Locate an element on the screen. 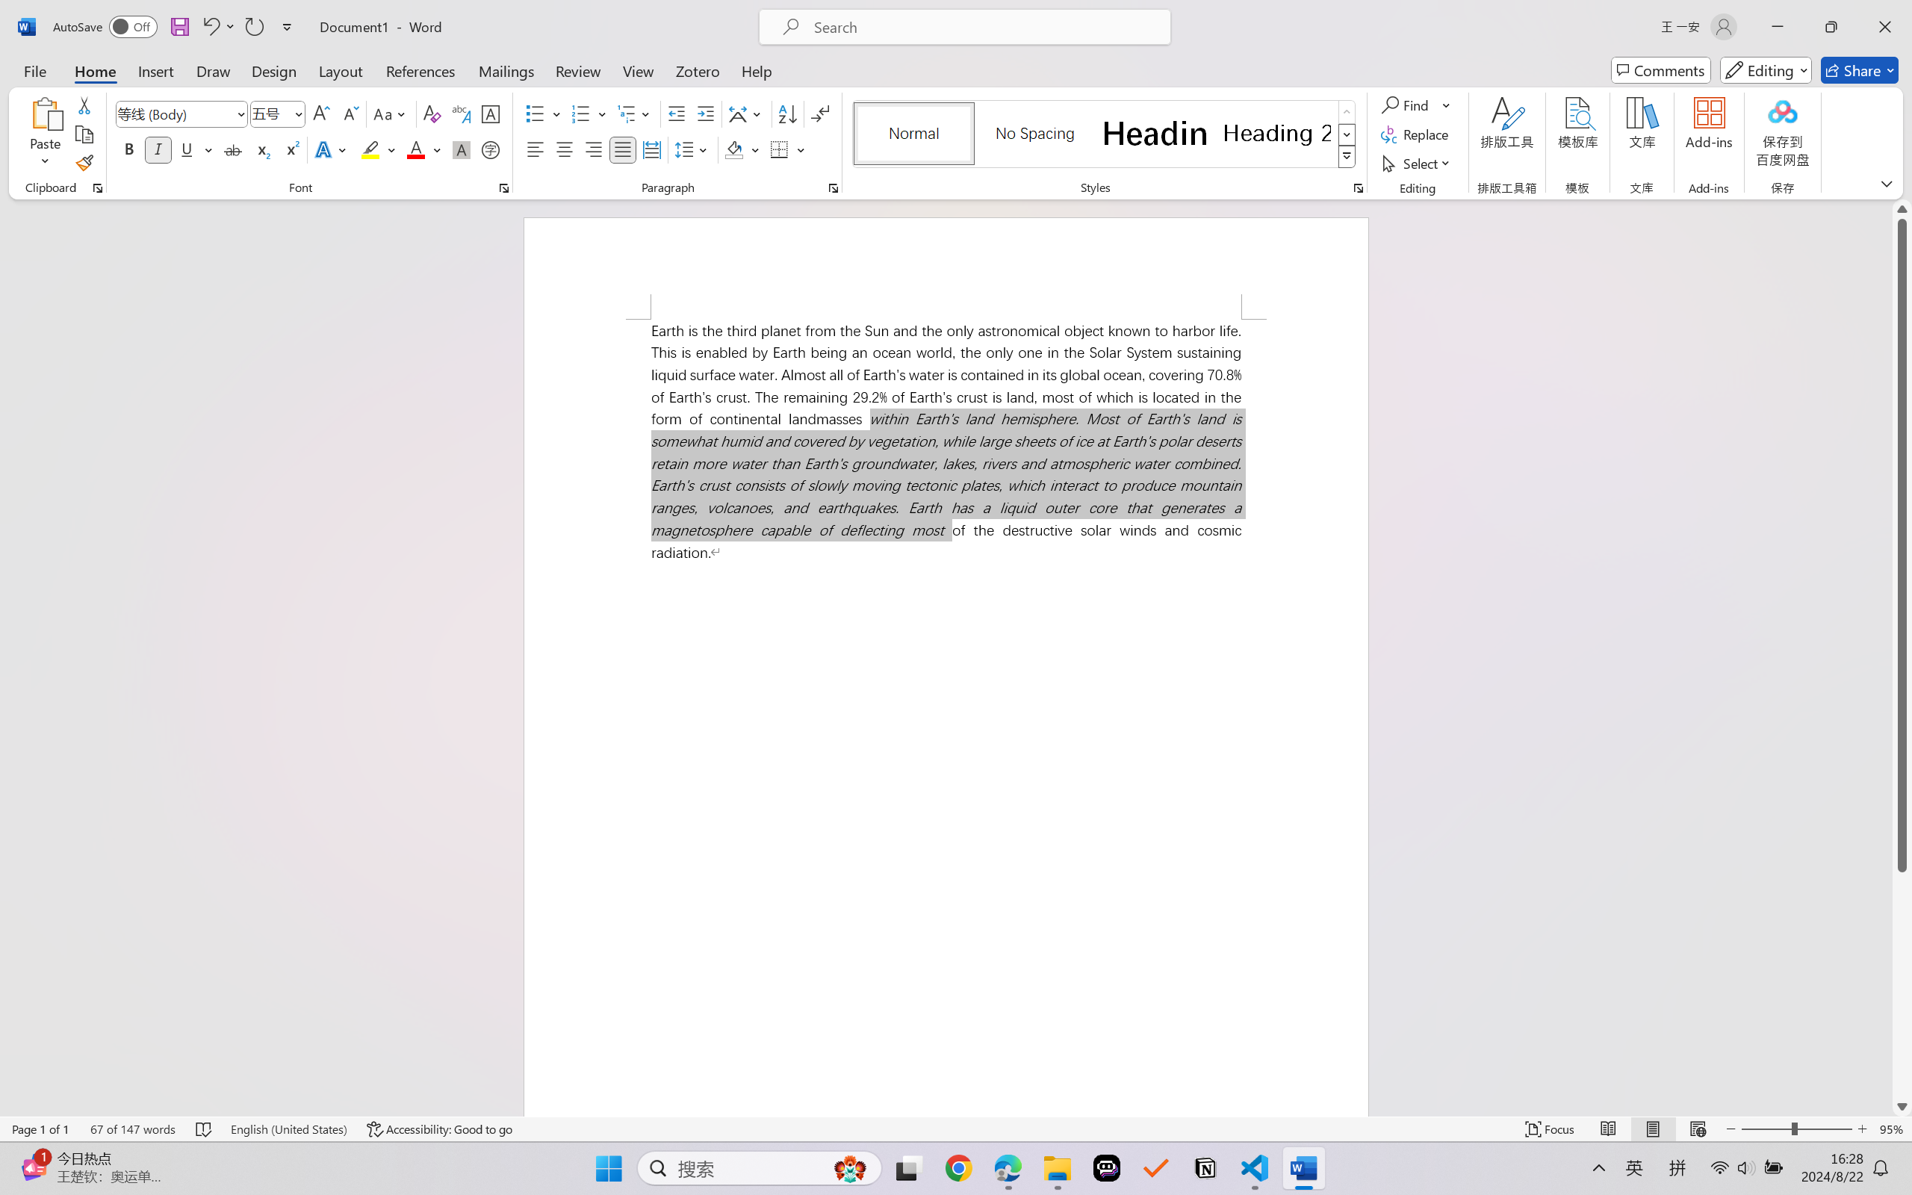 Image resolution: width=1912 pixels, height=1195 pixels. Italic is located at coordinates (158, 149).